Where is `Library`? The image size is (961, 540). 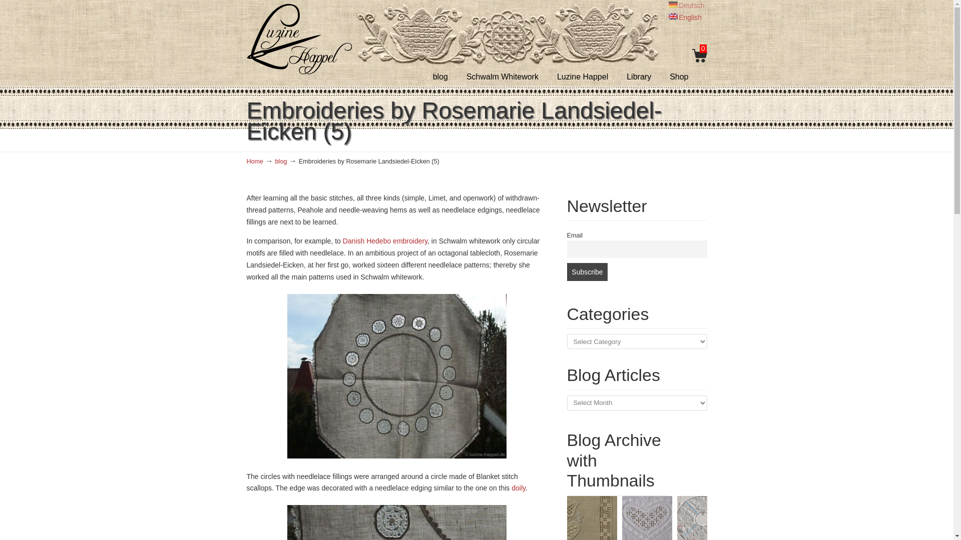
Library is located at coordinates (639, 76).